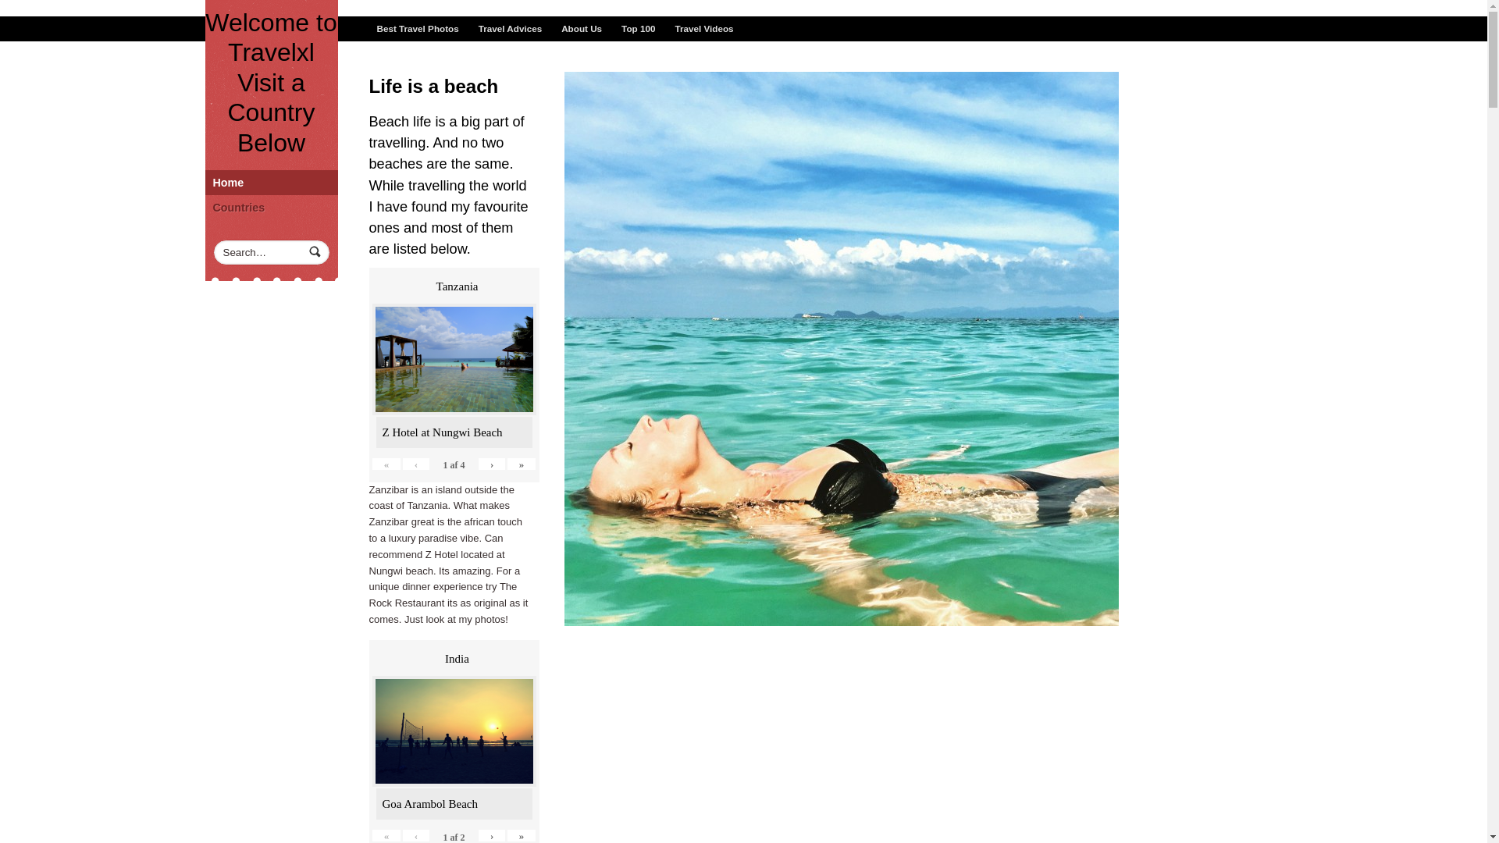 This screenshot has height=843, width=1499. What do you see at coordinates (270, 207) in the screenshot?
I see `Countries` at bounding box center [270, 207].